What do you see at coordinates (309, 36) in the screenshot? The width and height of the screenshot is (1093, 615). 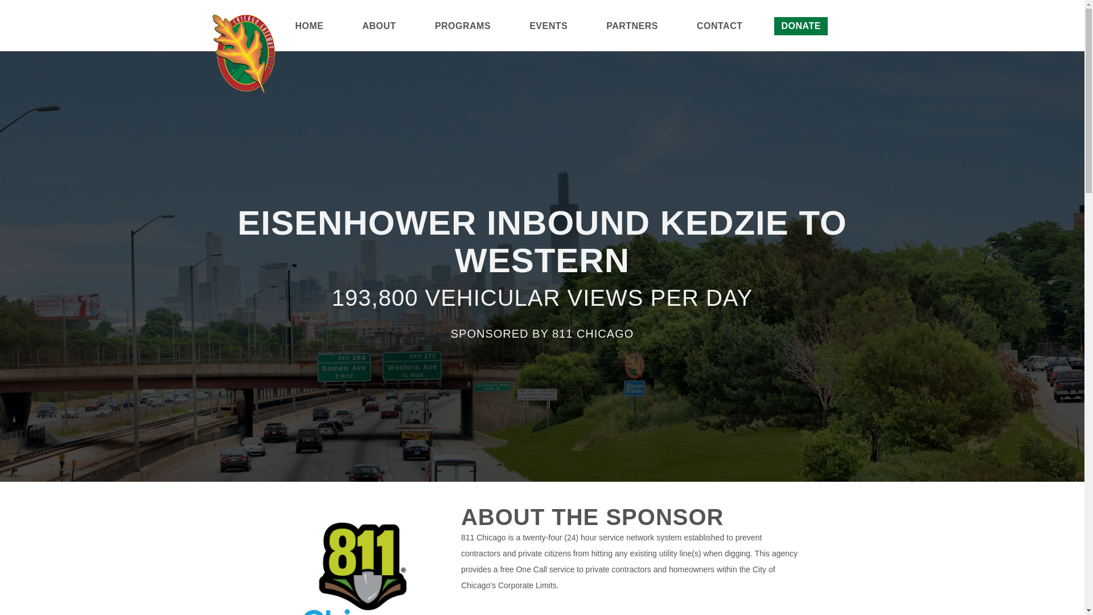 I see `HOME` at bounding box center [309, 36].